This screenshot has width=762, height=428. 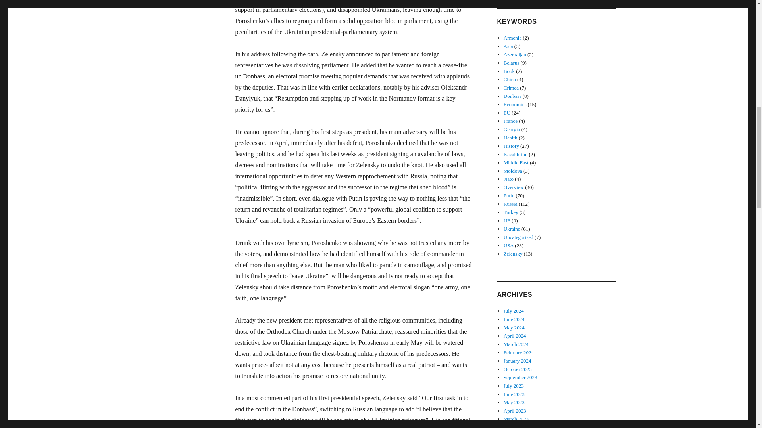 What do you see at coordinates (510, 138) in the screenshot?
I see `Health` at bounding box center [510, 138].